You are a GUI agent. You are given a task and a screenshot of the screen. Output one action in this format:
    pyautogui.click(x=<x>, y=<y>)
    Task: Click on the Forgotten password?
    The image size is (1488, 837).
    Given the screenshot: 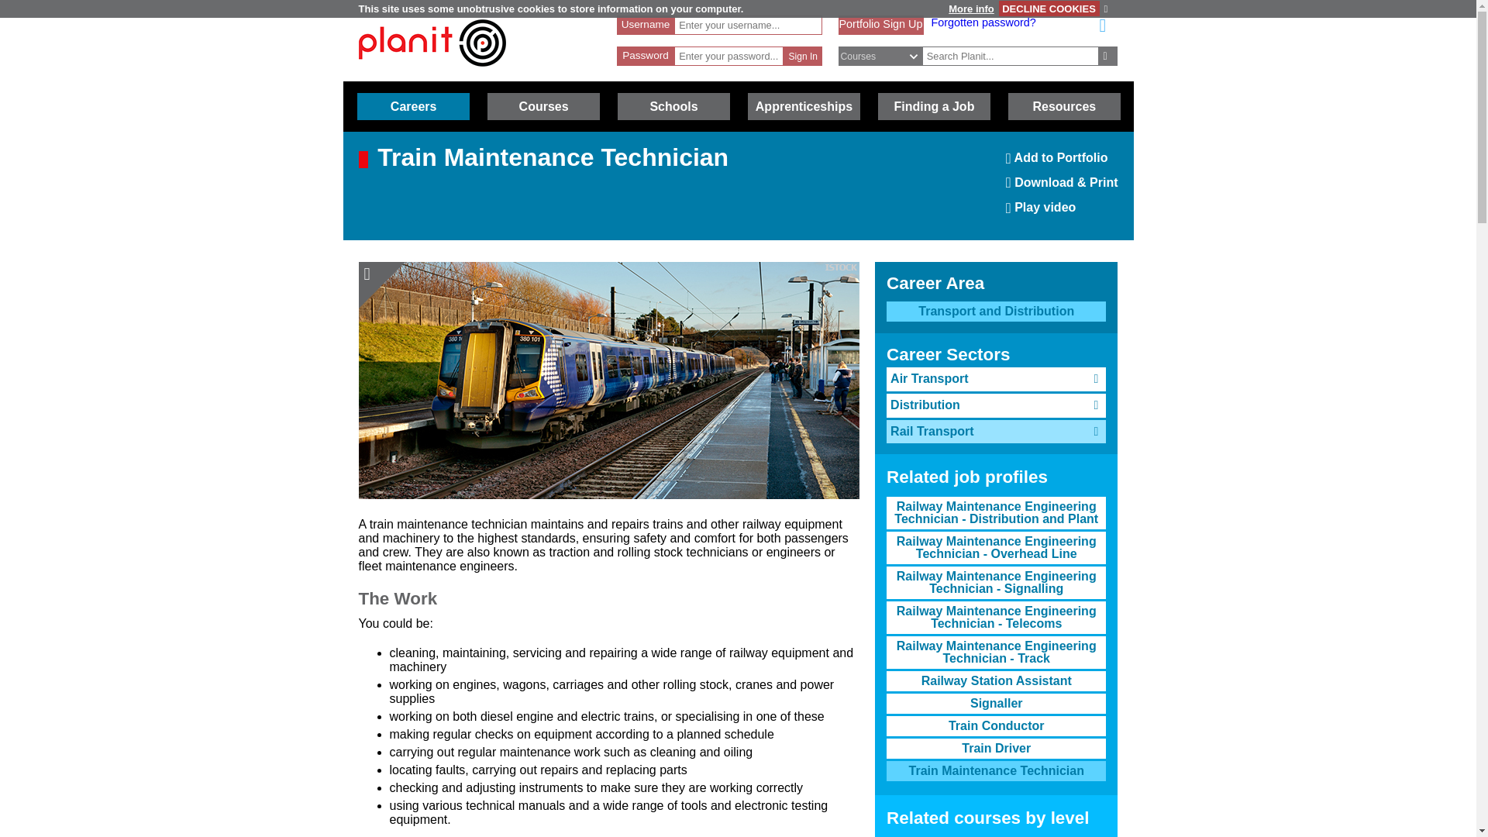 What is the action you would take?
    pyautogui.click(x=983, y=22)
    